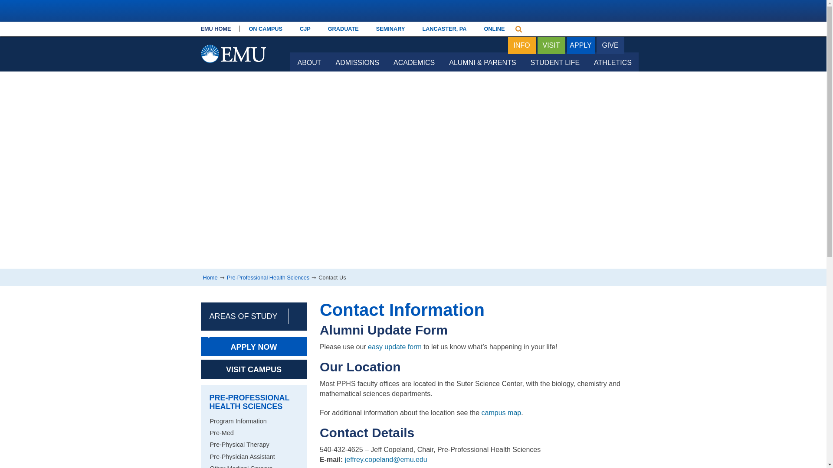 This screenshot has height=468, width=833. What do you see at coordinates (343, 29) in the screenshot?
I see `Grad Studies` at bounding box center [343, 29].